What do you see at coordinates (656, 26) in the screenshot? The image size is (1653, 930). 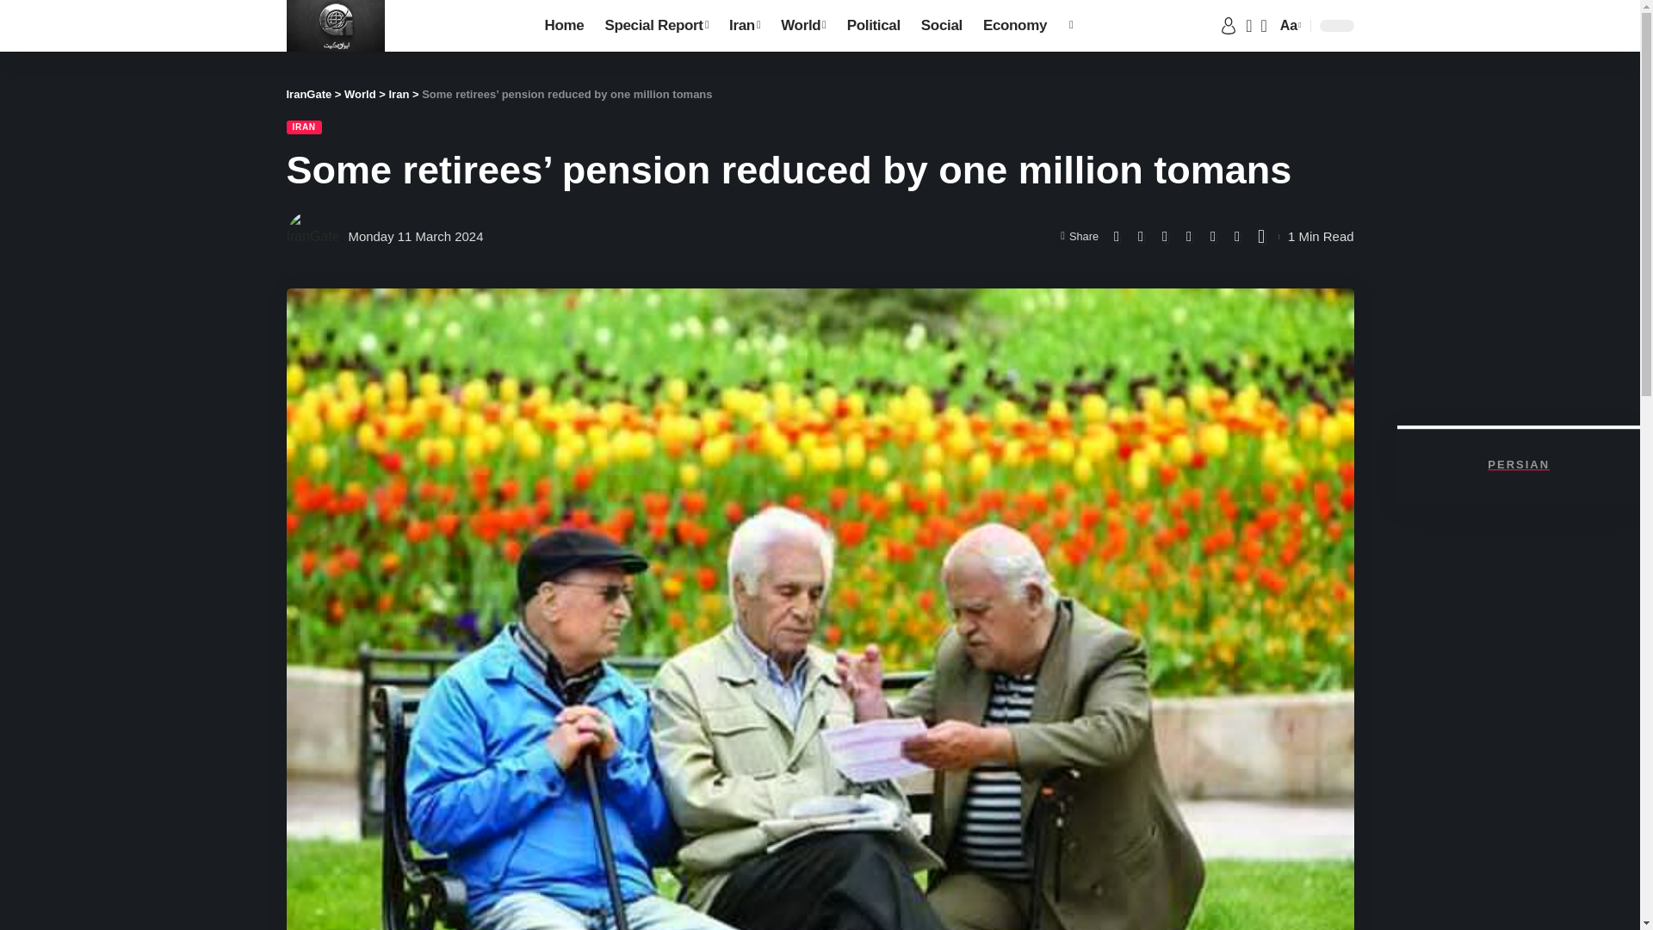 I see `Special Report` at bounding box center [656, 26].